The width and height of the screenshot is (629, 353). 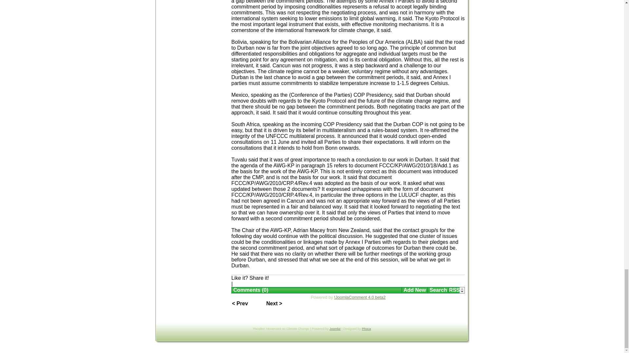 I want to click on Phoca, so click(x=366, y=328).